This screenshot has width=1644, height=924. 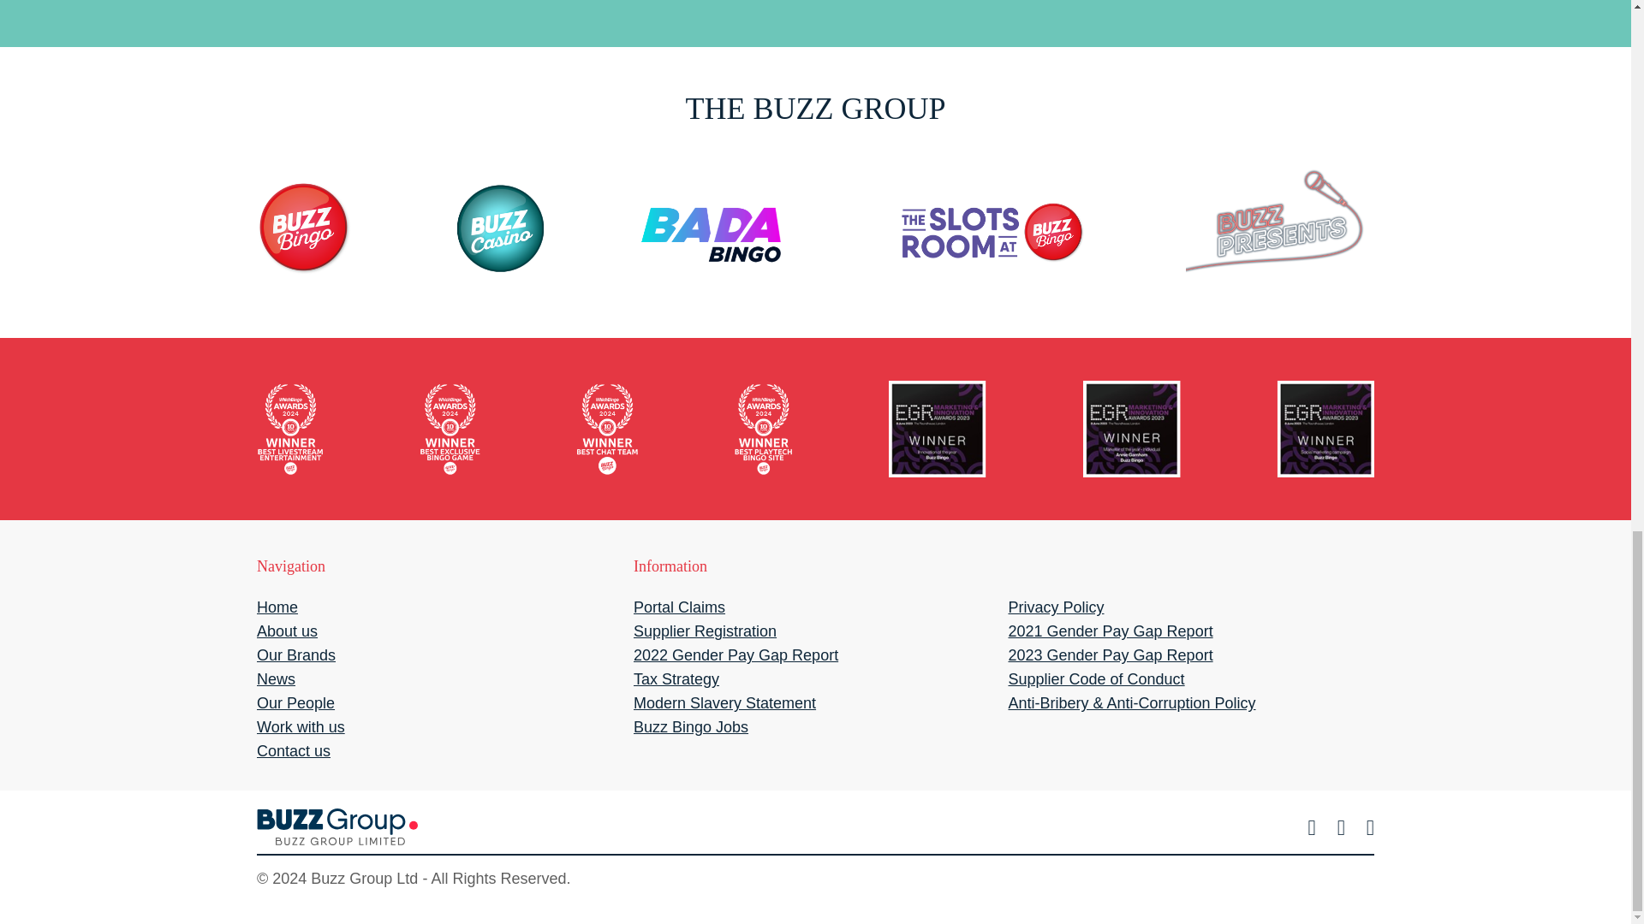 I want to click on 2021 Gender Pay Gap Report, so click(x=1110, y=631).